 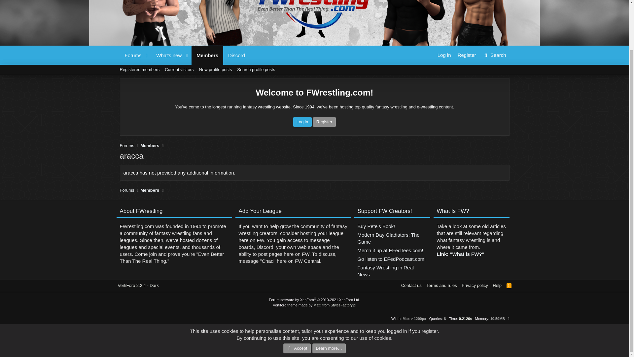 What do you see at coordinates (236, 55) in the screenshot?
I see `Search profile posts` at bounding box center [236, 55].